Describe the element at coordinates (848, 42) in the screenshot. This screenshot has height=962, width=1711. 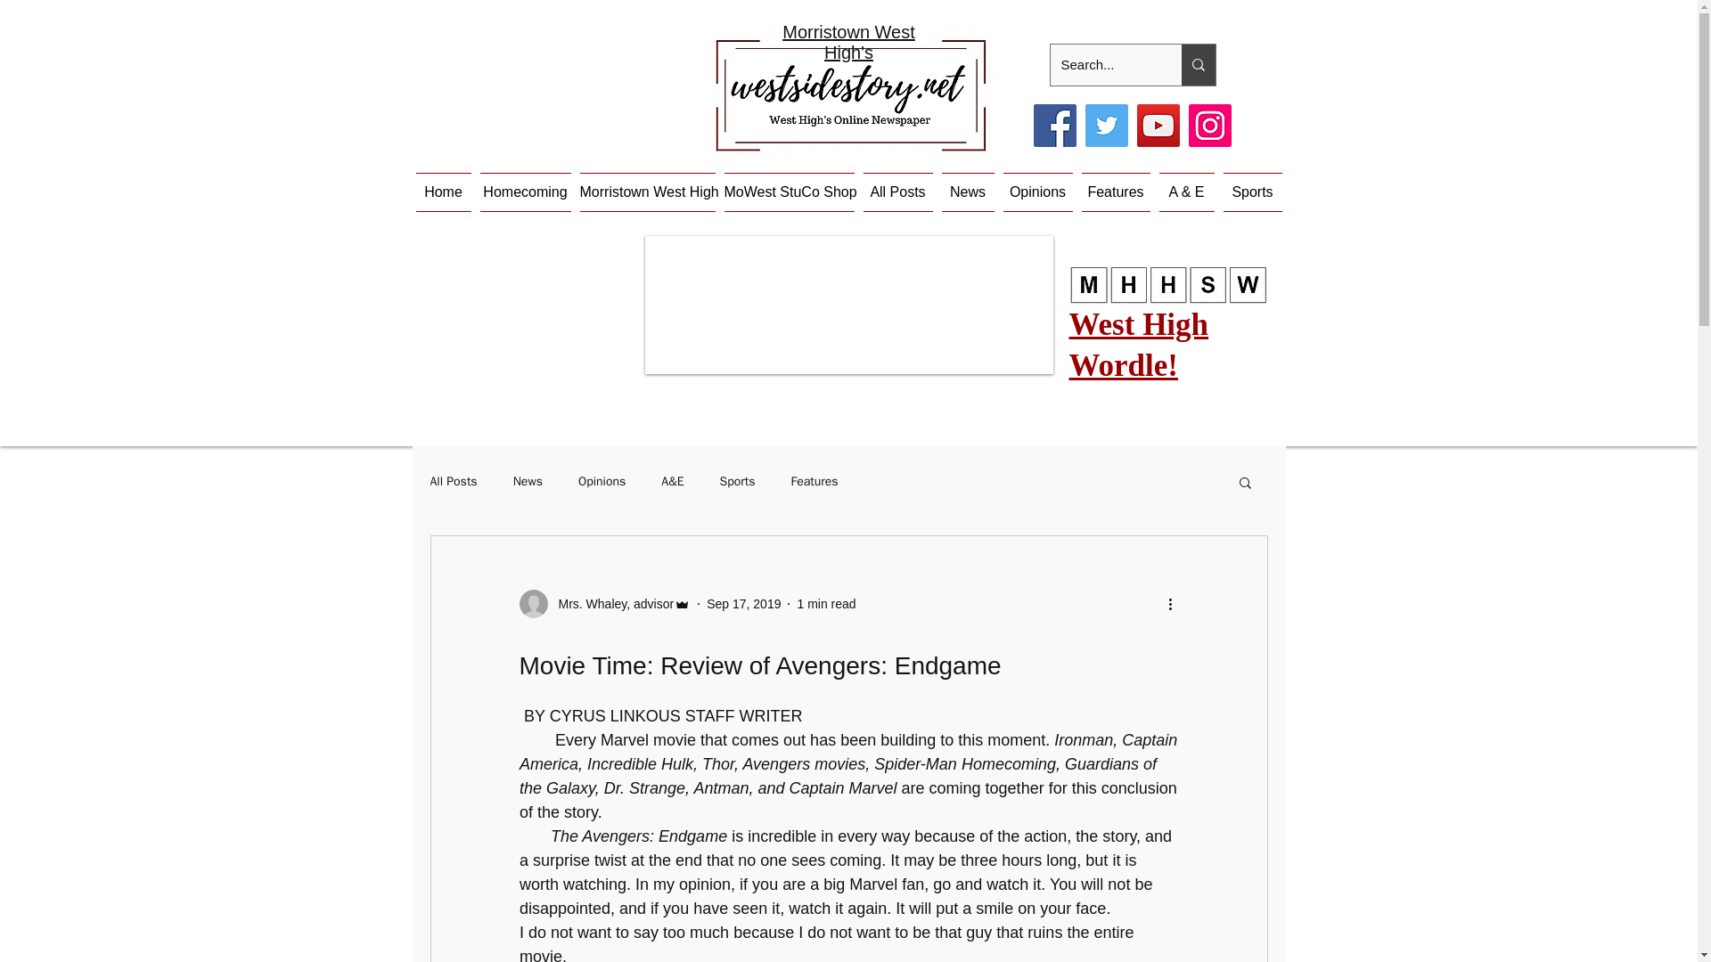
I see `Morristown West High's` at that location.